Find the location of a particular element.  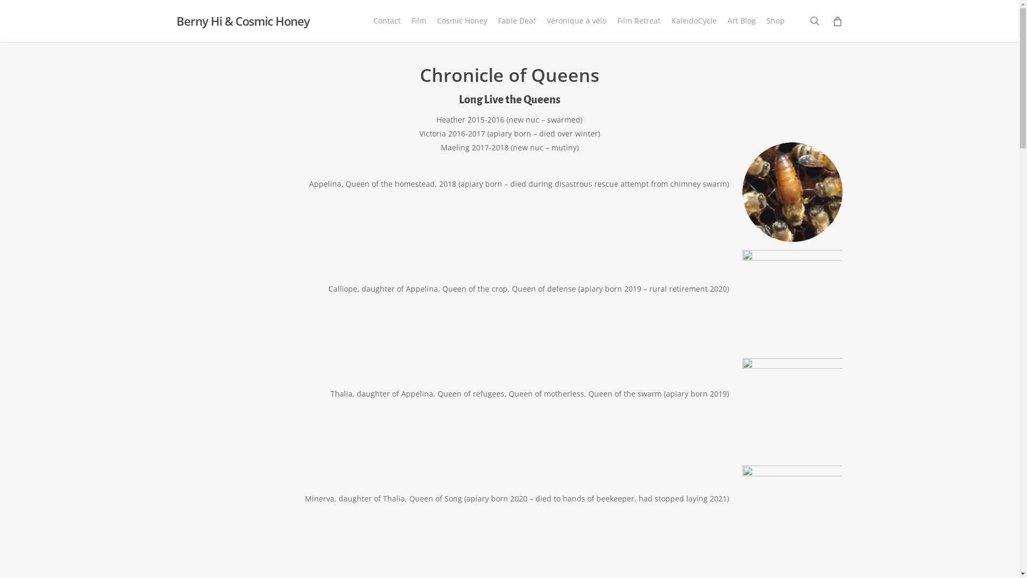

Fable Deaf is located at coordinates (517, 21).